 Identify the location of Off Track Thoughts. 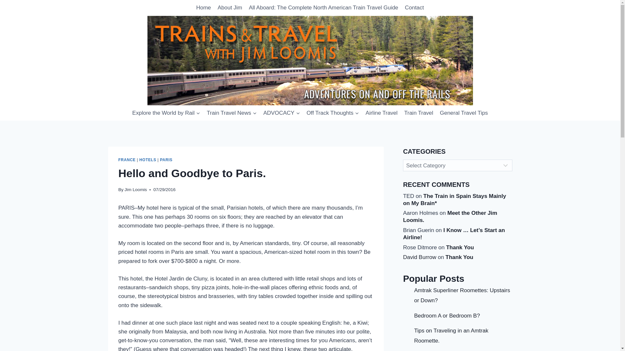
(333, 113).